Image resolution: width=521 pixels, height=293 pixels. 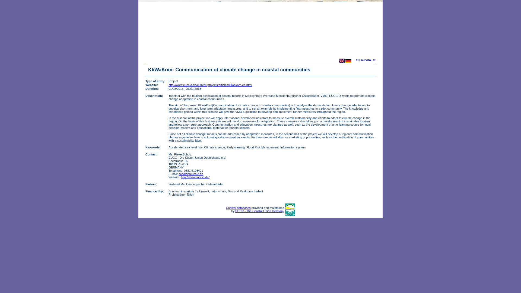 What do you see at coordinates (348, 61) in the screenshot?
I see `German` at bounding box center [348, 61].